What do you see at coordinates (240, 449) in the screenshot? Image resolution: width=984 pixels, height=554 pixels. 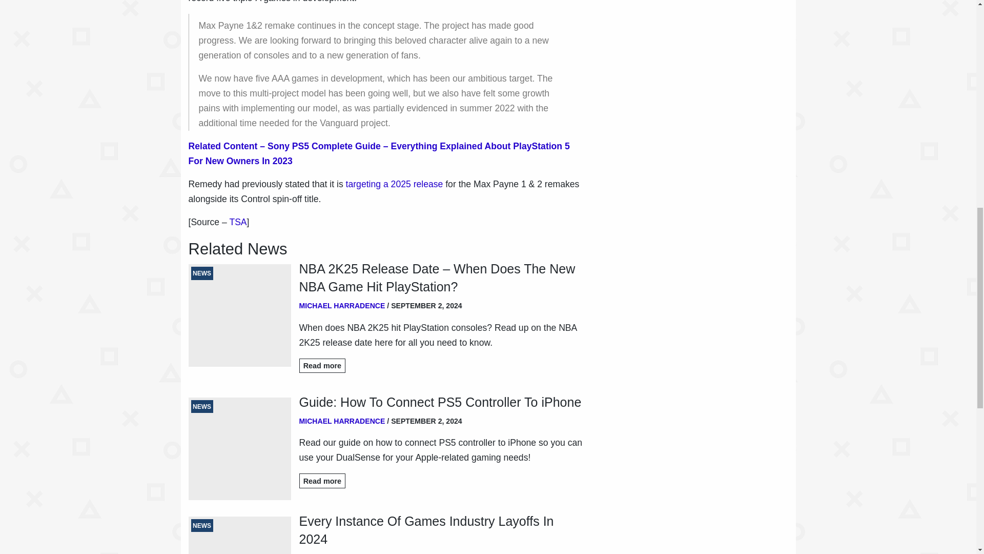 I see `NEWS` at bounding box center [240, 449].